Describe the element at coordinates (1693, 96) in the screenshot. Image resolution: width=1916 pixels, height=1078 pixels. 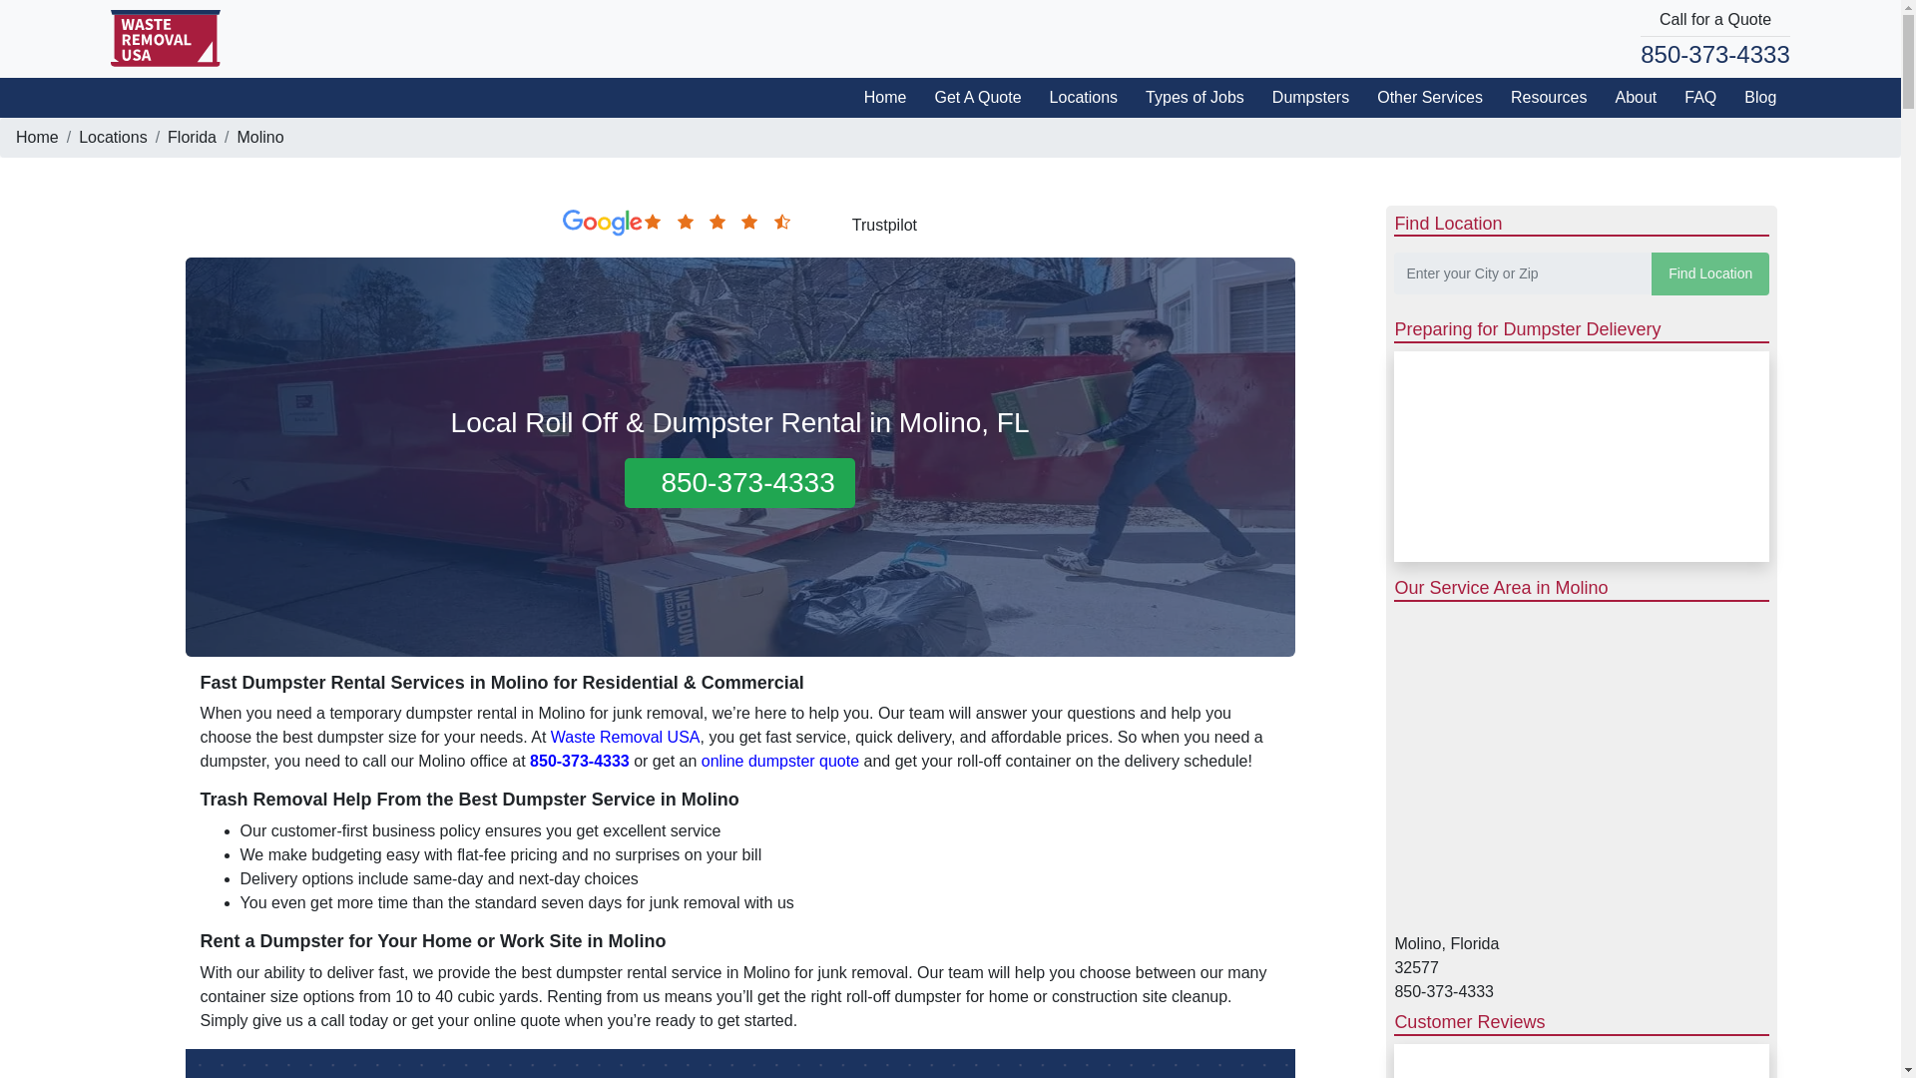
I see `FAQ` at that location.